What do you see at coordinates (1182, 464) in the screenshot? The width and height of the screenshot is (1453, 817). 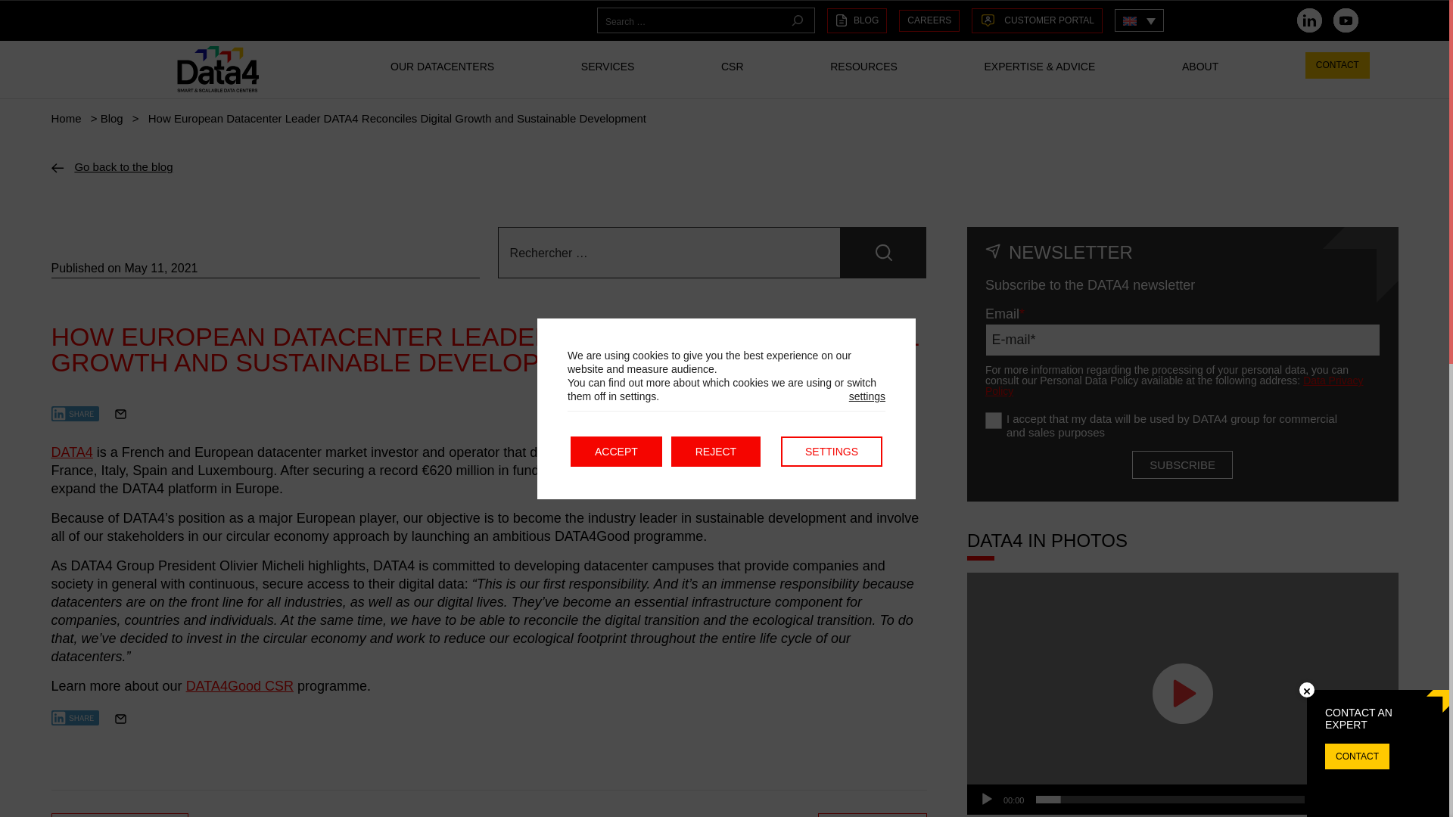 I see `Subscribe` at bounding box center [1182, 464].